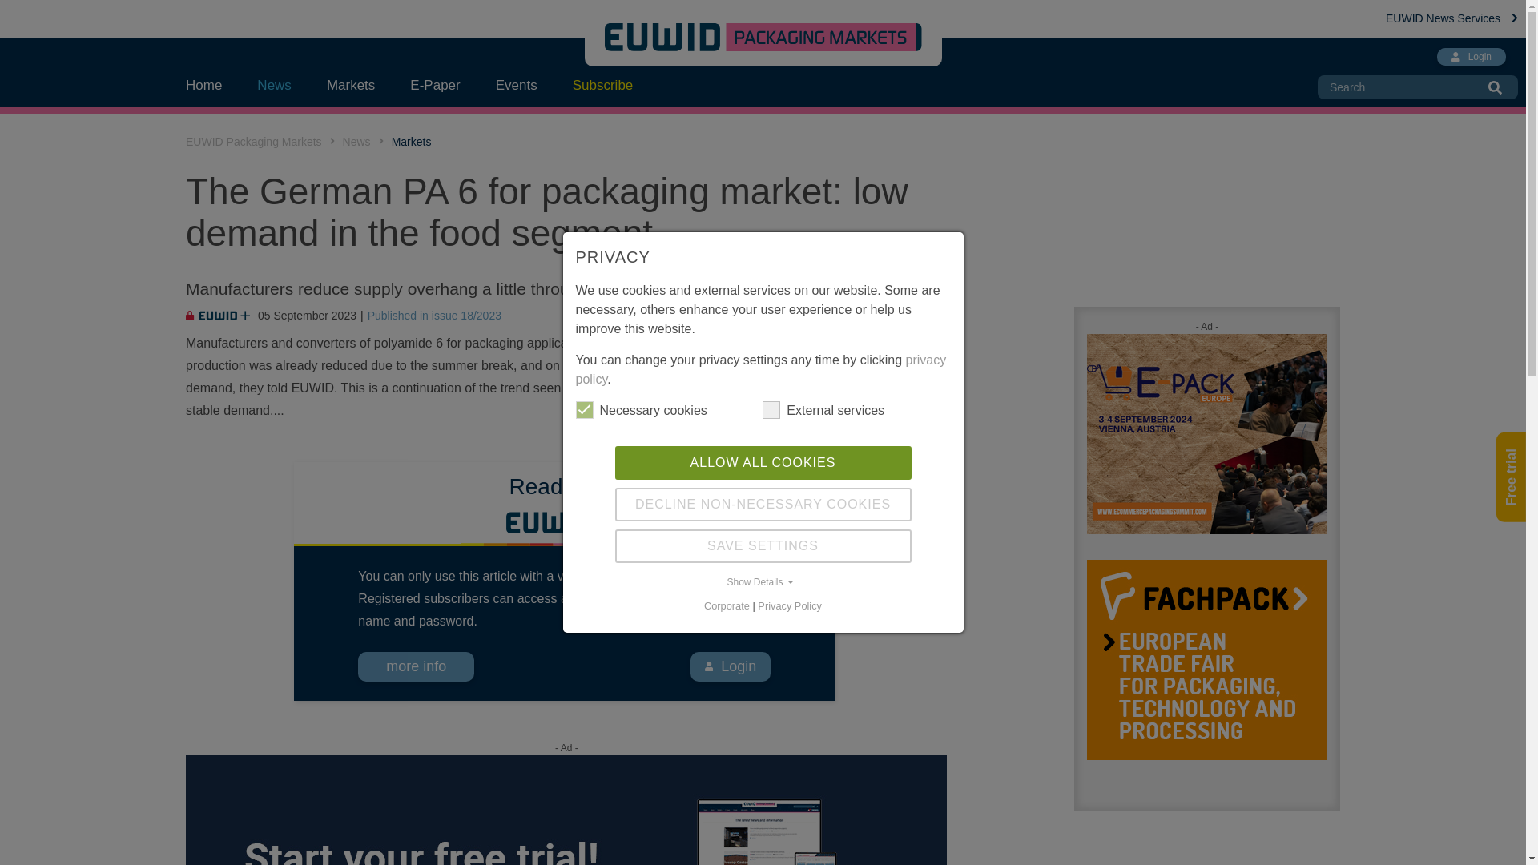 The width and height of the screenshot is (1538, 865). What do you see at coordinates (517, 85) in the screenshot?
I see `Events` at bounding box center [517, 85].